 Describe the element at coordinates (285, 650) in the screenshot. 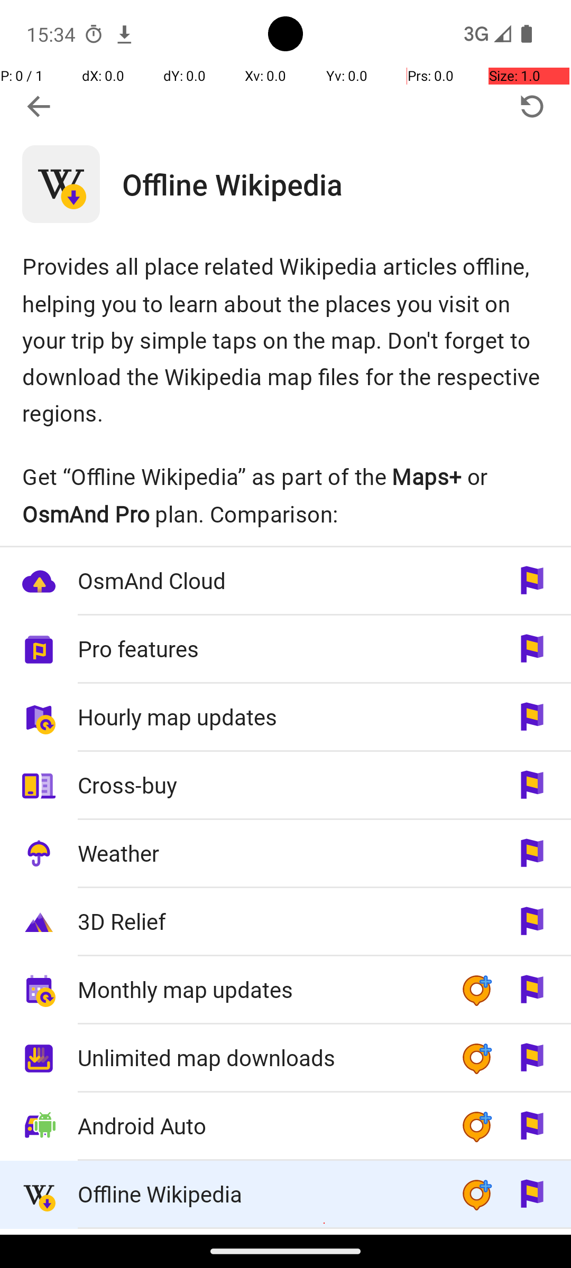

I see `Pro features available as part of the OsmAnd Pro plan` at that location.